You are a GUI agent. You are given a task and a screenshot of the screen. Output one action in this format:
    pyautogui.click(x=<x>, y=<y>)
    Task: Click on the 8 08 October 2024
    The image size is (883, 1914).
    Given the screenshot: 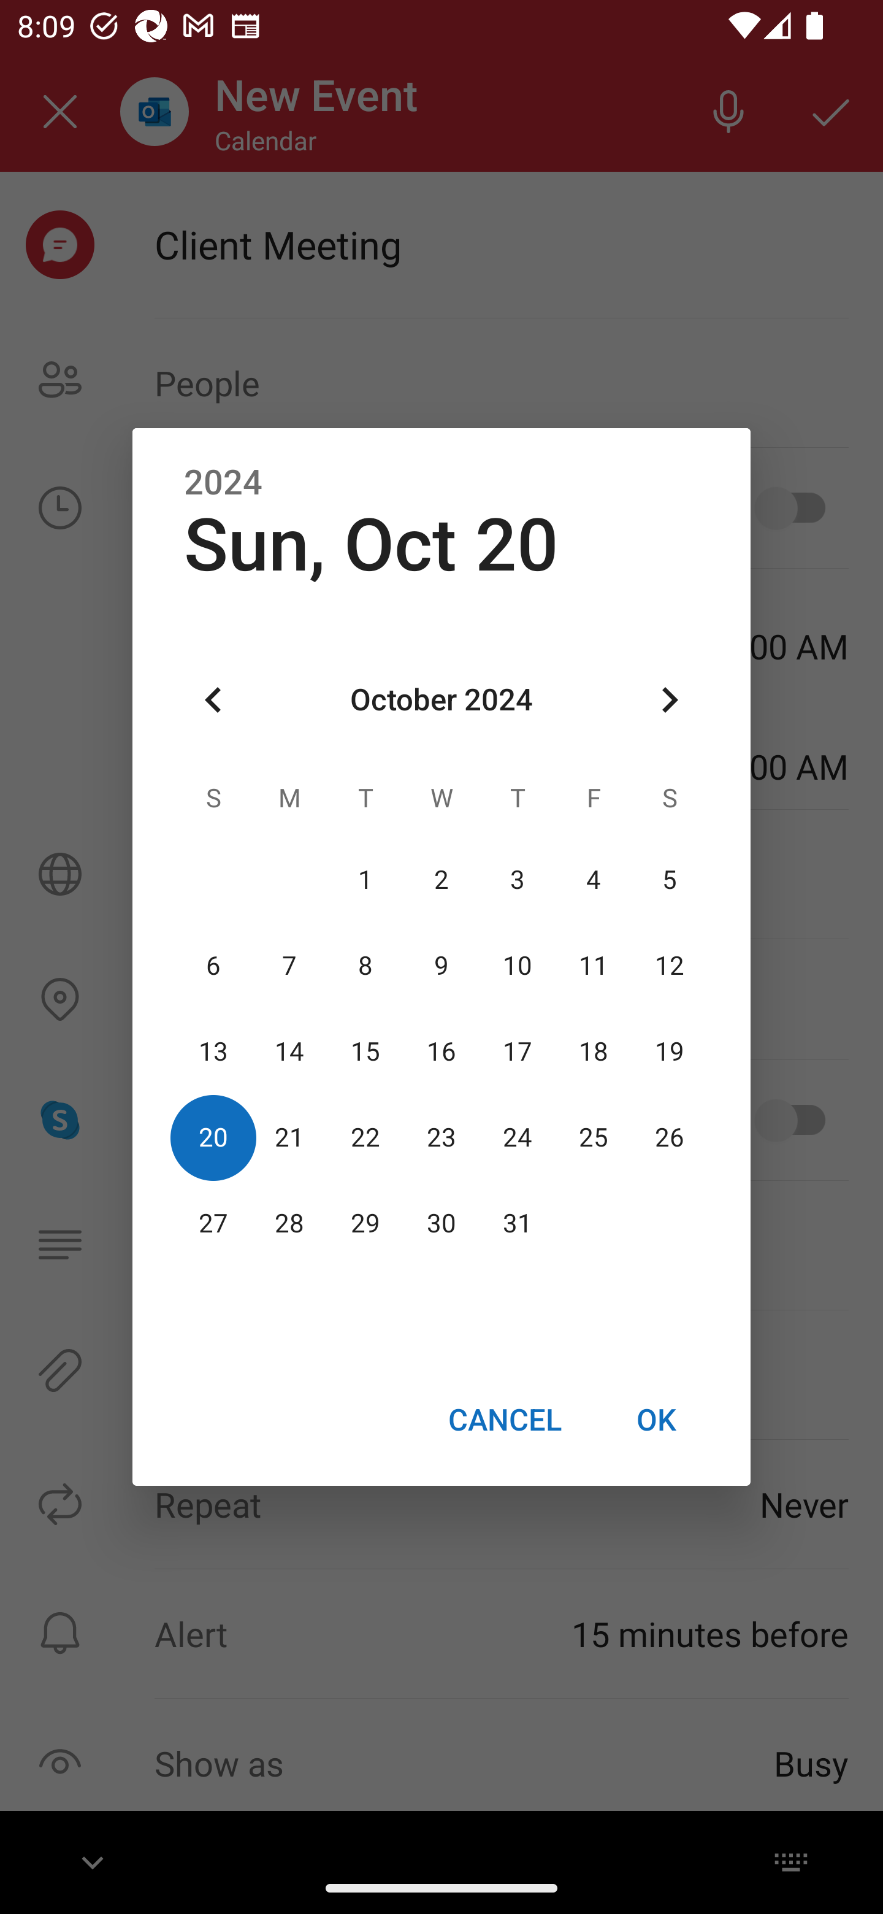 What is the action you would take?
    pyautogui.click(x=365, y=966)
    